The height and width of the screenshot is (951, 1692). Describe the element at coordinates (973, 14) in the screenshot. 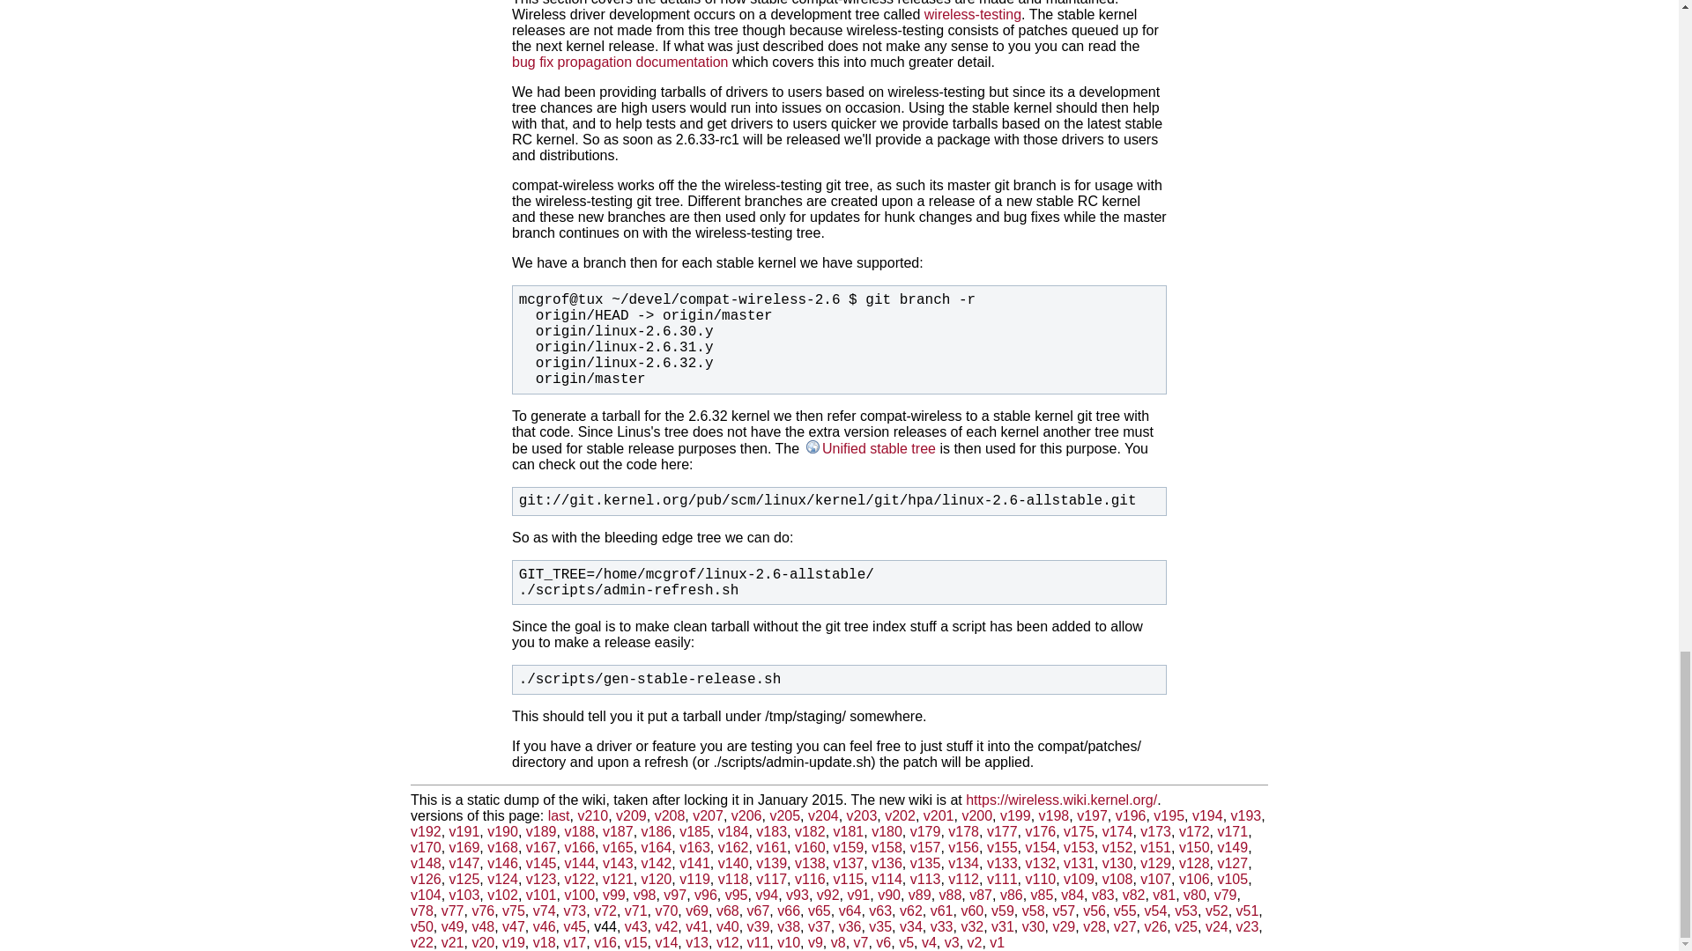

I see `wireless-testing` at that location.